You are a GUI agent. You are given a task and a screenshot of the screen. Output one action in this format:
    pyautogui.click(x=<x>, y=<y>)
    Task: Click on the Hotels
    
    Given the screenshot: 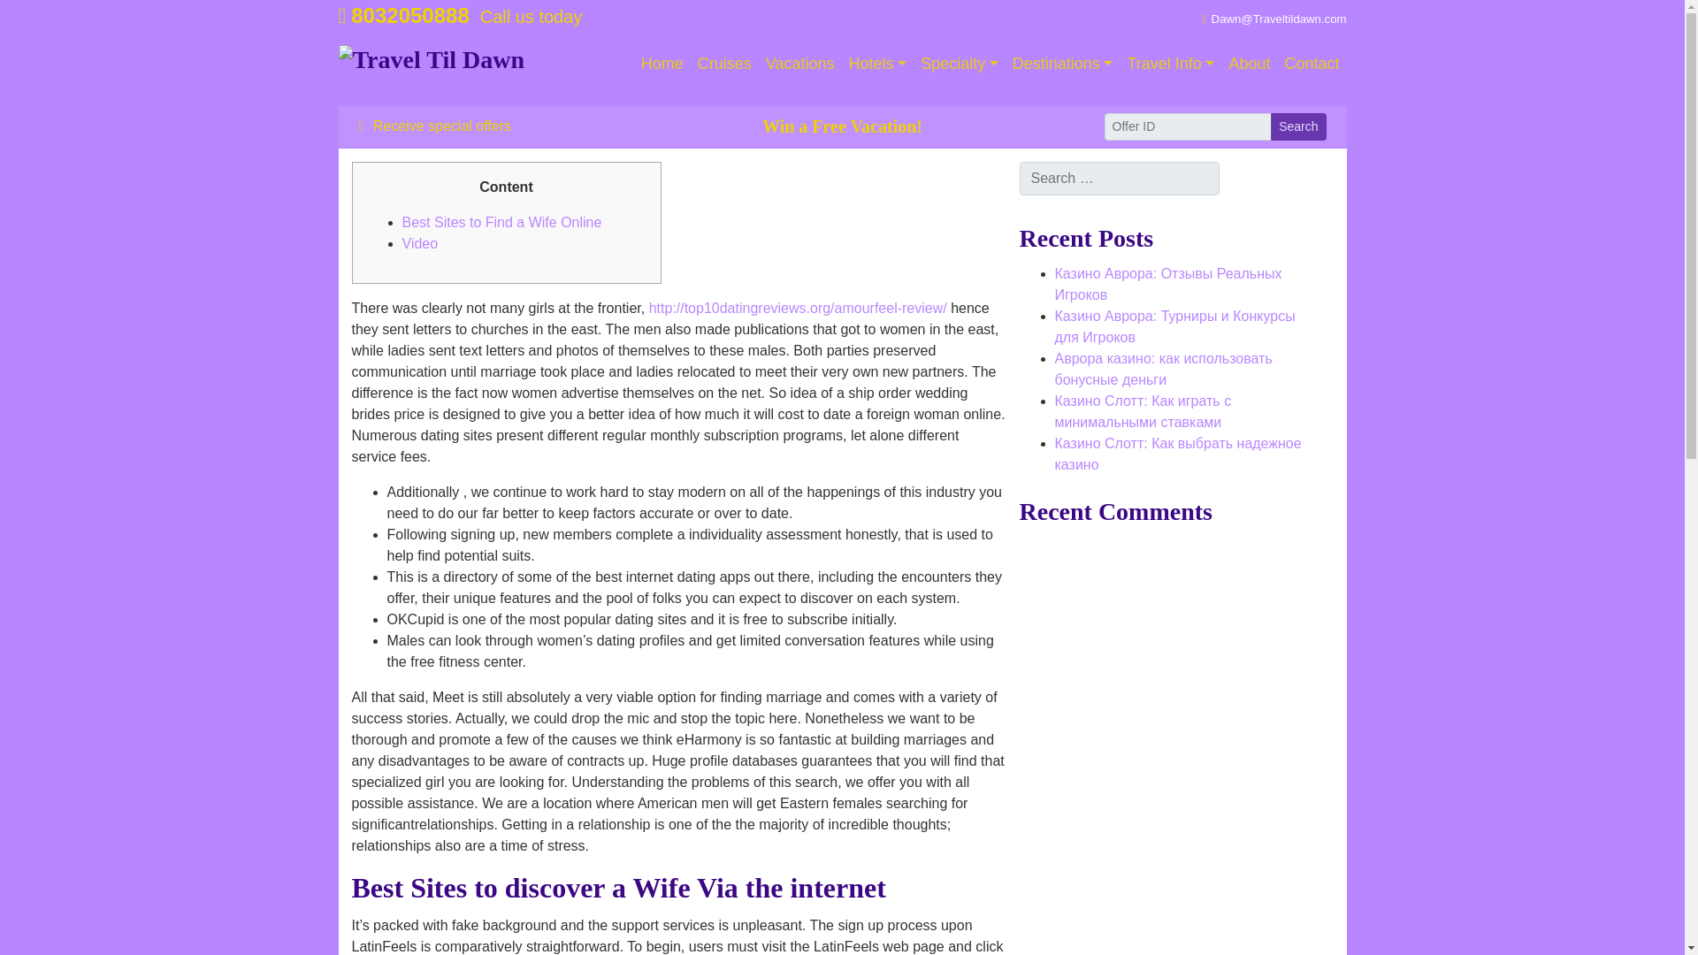 What is the action you would take?
    pyautogui.click(x=878, y=64)
    